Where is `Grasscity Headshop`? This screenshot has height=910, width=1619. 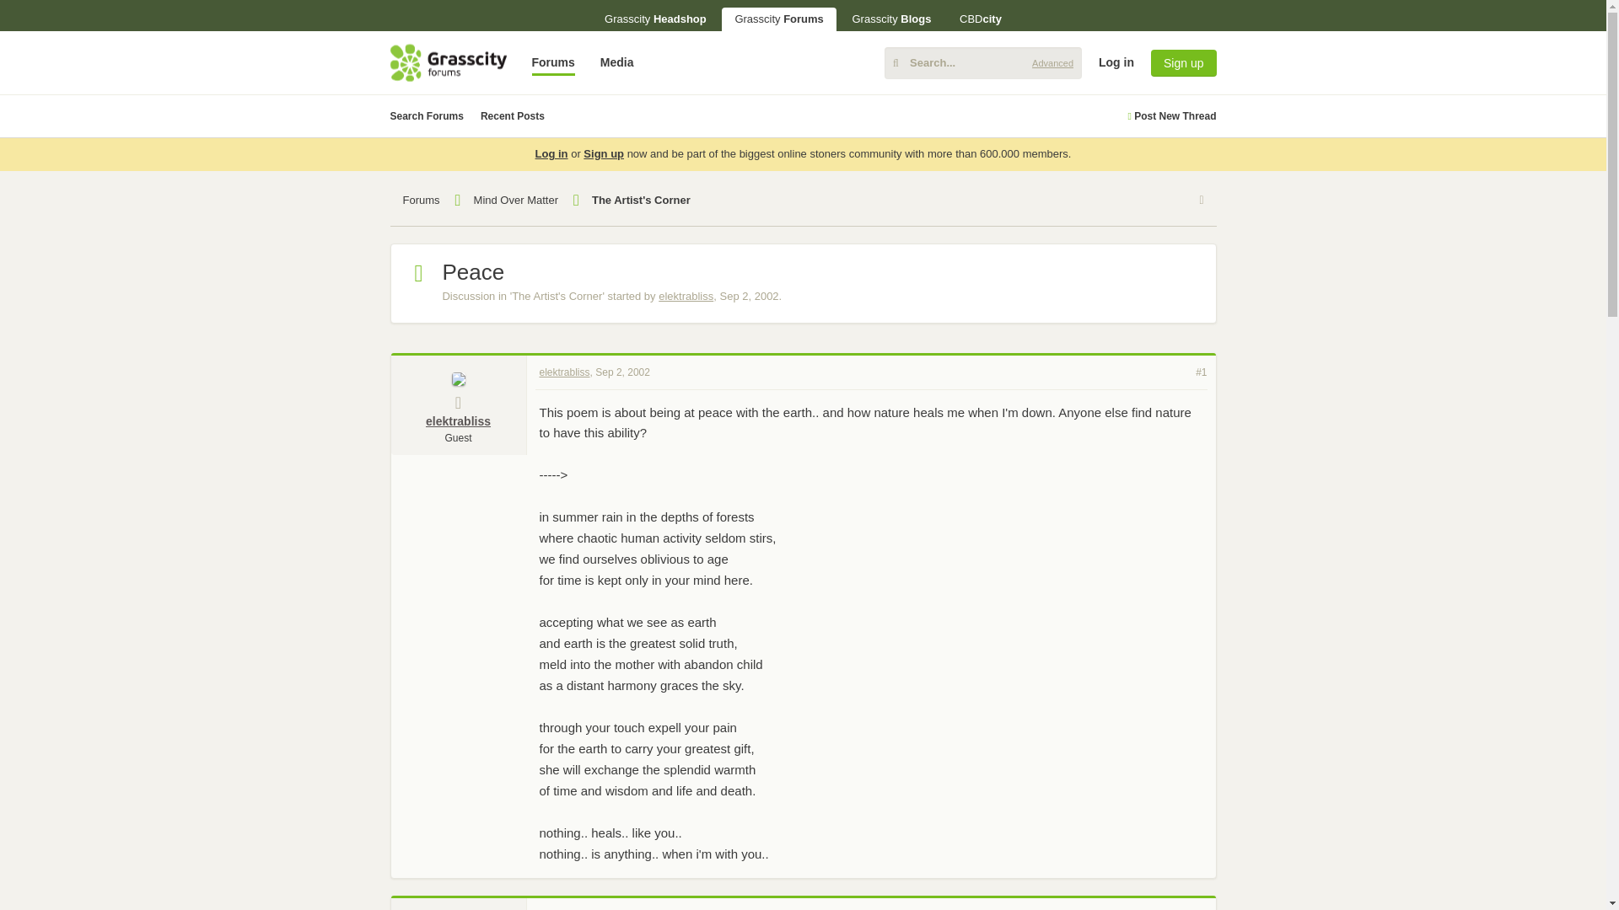
Grasscity Headshop is located at coordinates (655, 19).